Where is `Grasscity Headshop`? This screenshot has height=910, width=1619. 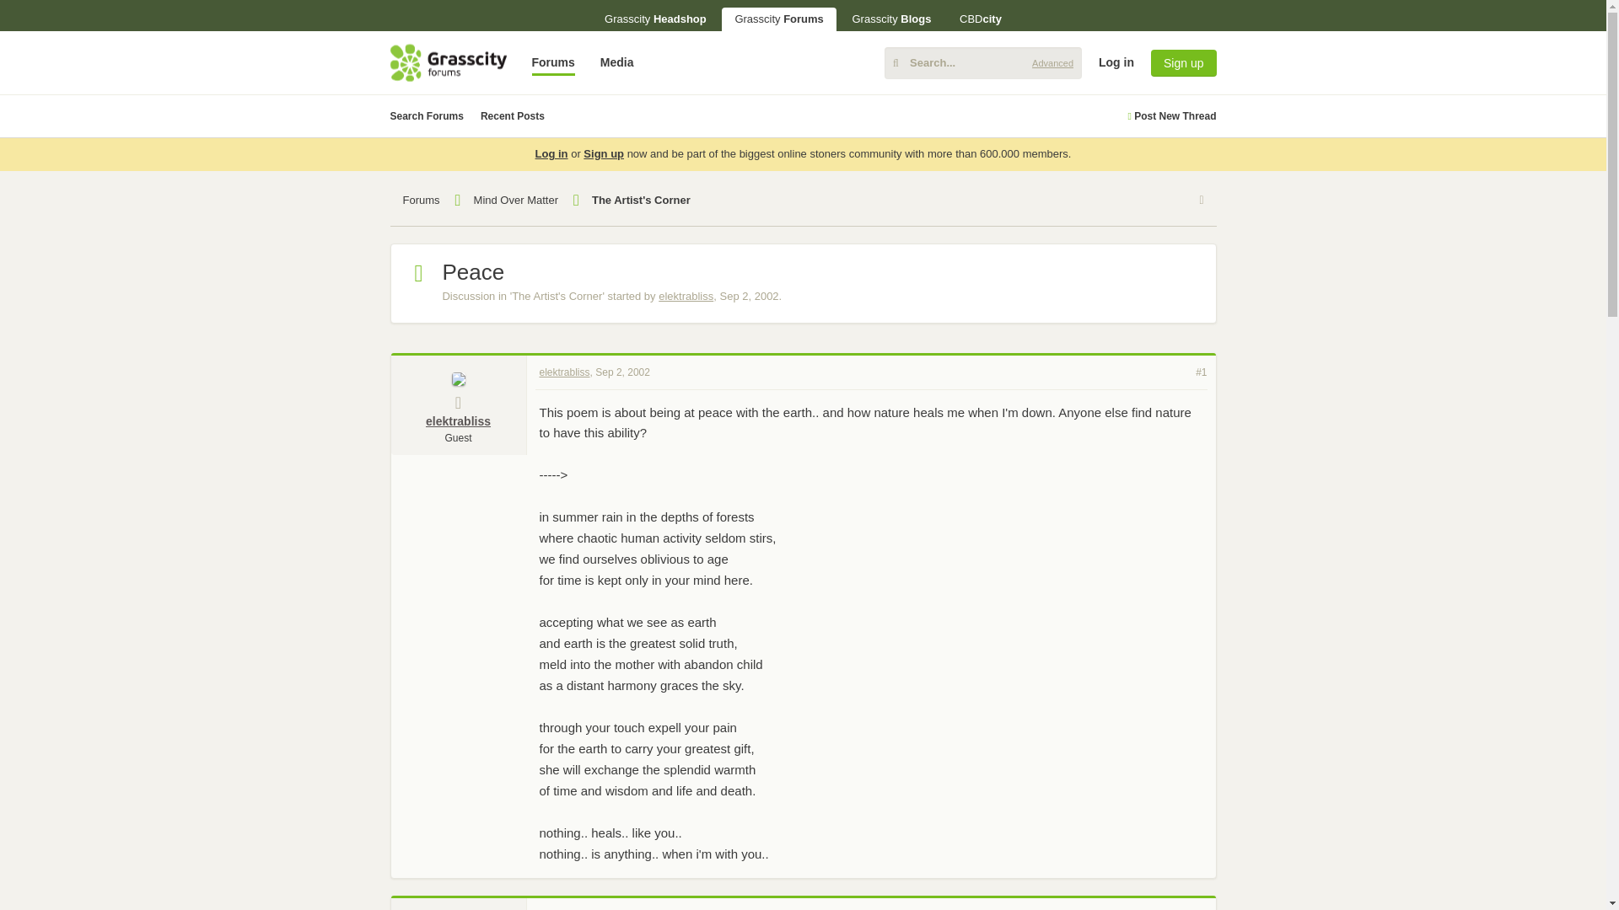
Grasscity Headshop is located at coordinates (655, 19).